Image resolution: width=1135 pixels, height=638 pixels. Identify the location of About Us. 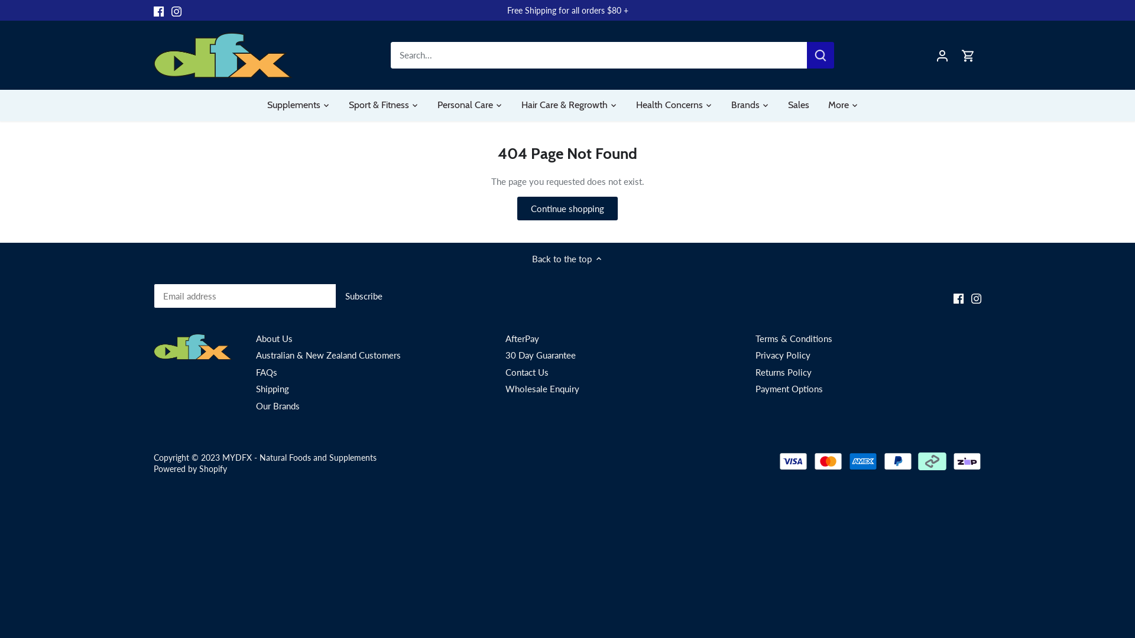
(274, 339).